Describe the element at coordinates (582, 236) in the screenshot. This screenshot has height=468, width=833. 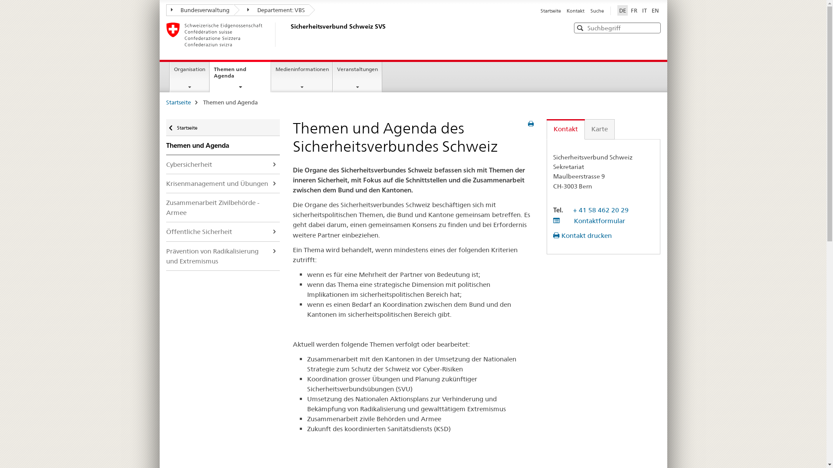
I see `Kontakt drucken` at that location.